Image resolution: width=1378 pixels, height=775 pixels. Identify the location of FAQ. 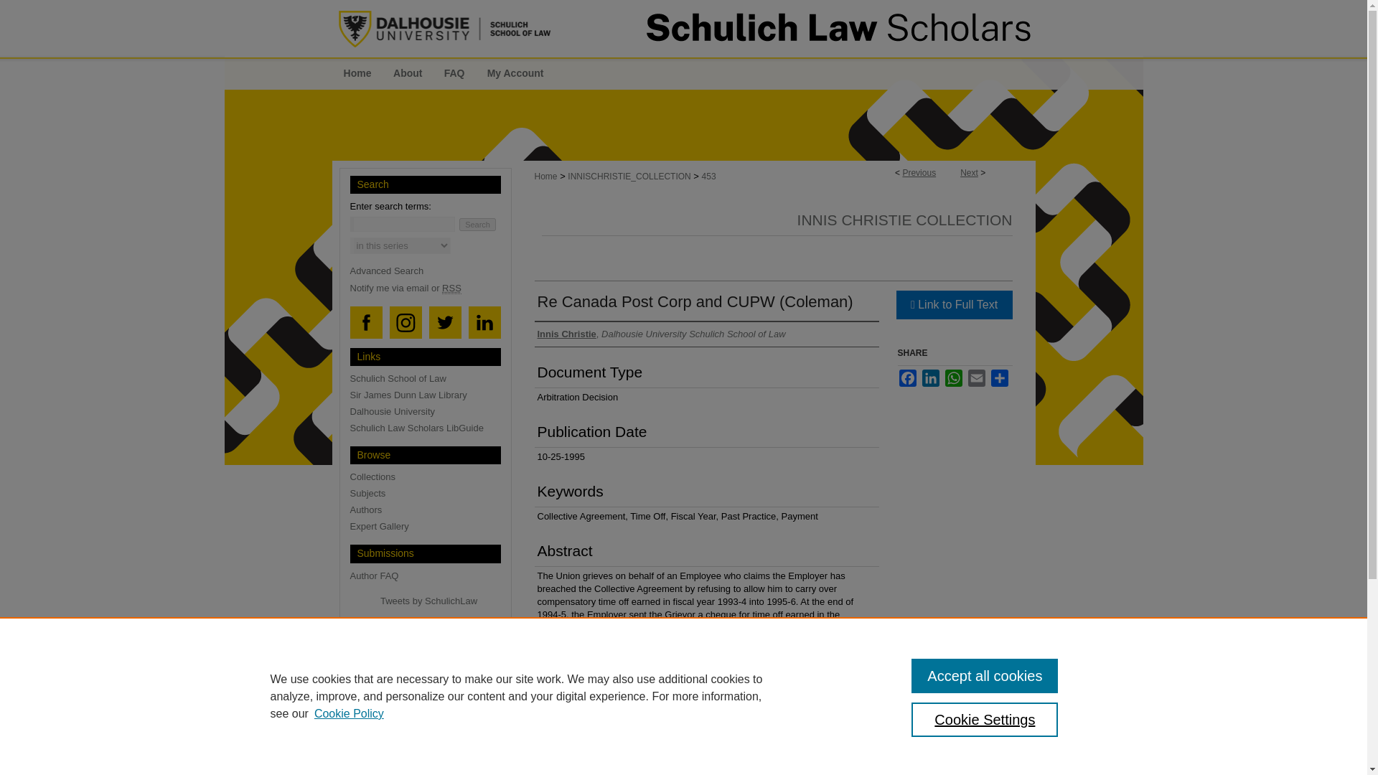
(454, 73).